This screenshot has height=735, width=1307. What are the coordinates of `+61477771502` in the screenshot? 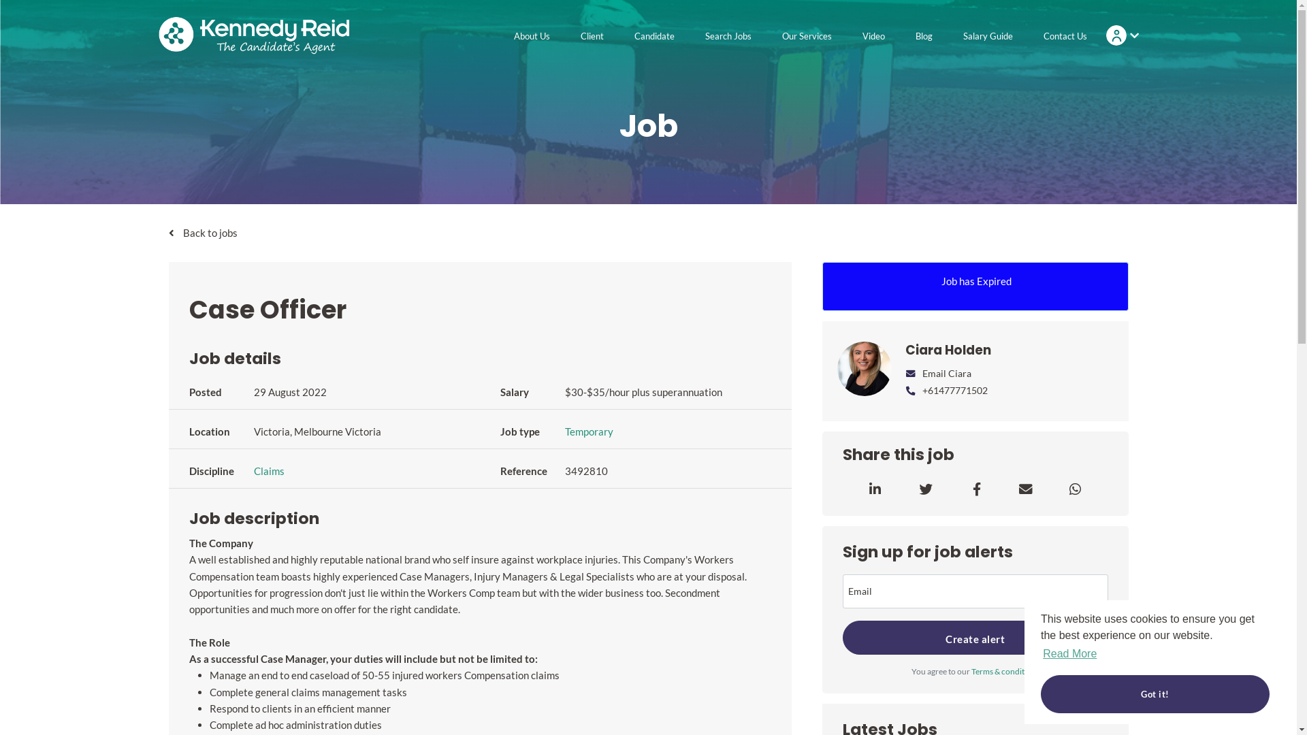 It's located at (946, 391).